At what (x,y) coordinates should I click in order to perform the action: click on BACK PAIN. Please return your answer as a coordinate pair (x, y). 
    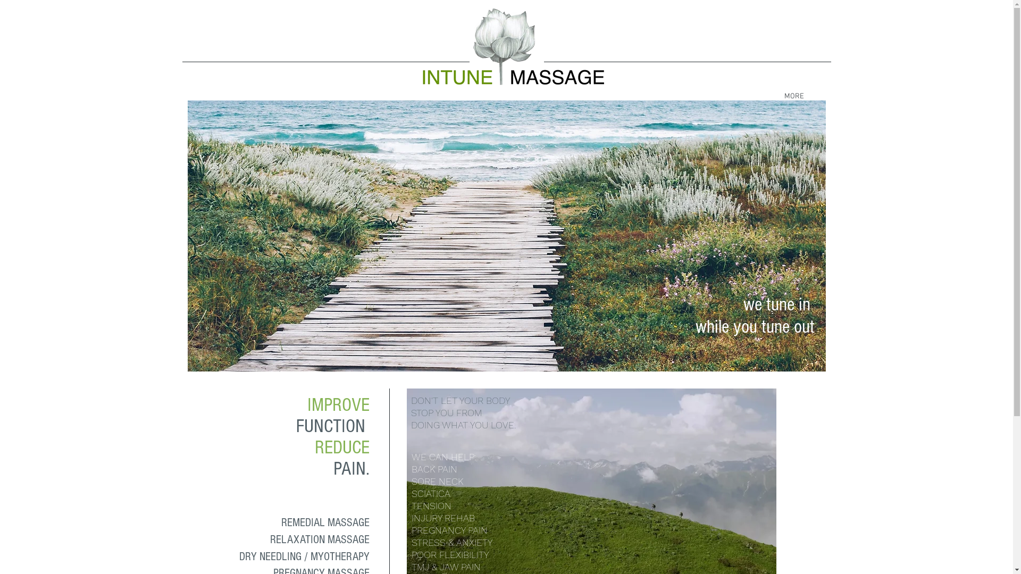
    Looking at the image, I should click on (434, 469).